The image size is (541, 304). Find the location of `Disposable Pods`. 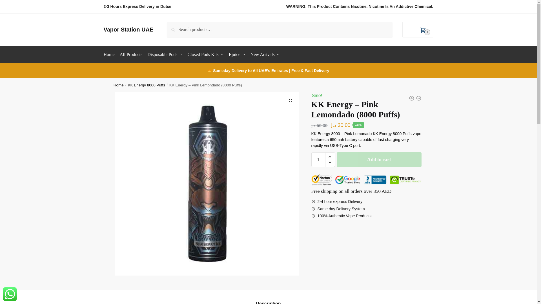

Disposable Pods is located at coordinates (165, 55).